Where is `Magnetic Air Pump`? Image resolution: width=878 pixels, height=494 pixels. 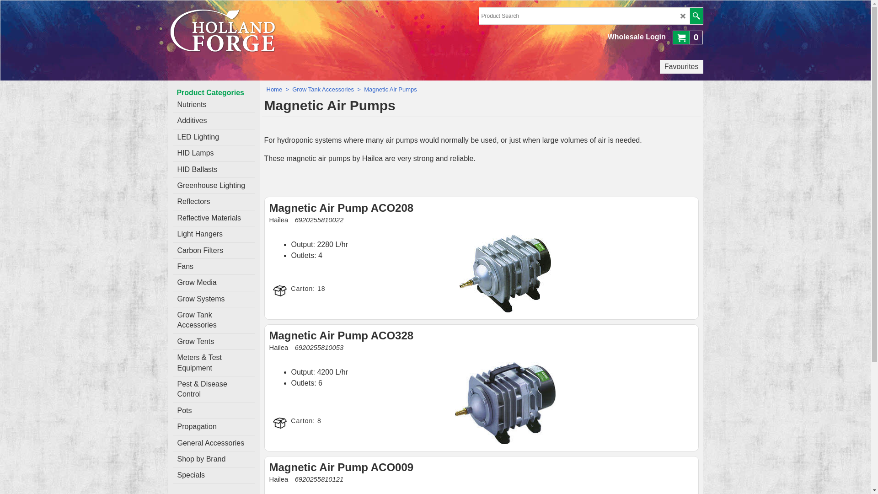
Magnetic Air Pump is located at coordinates (505, 274).